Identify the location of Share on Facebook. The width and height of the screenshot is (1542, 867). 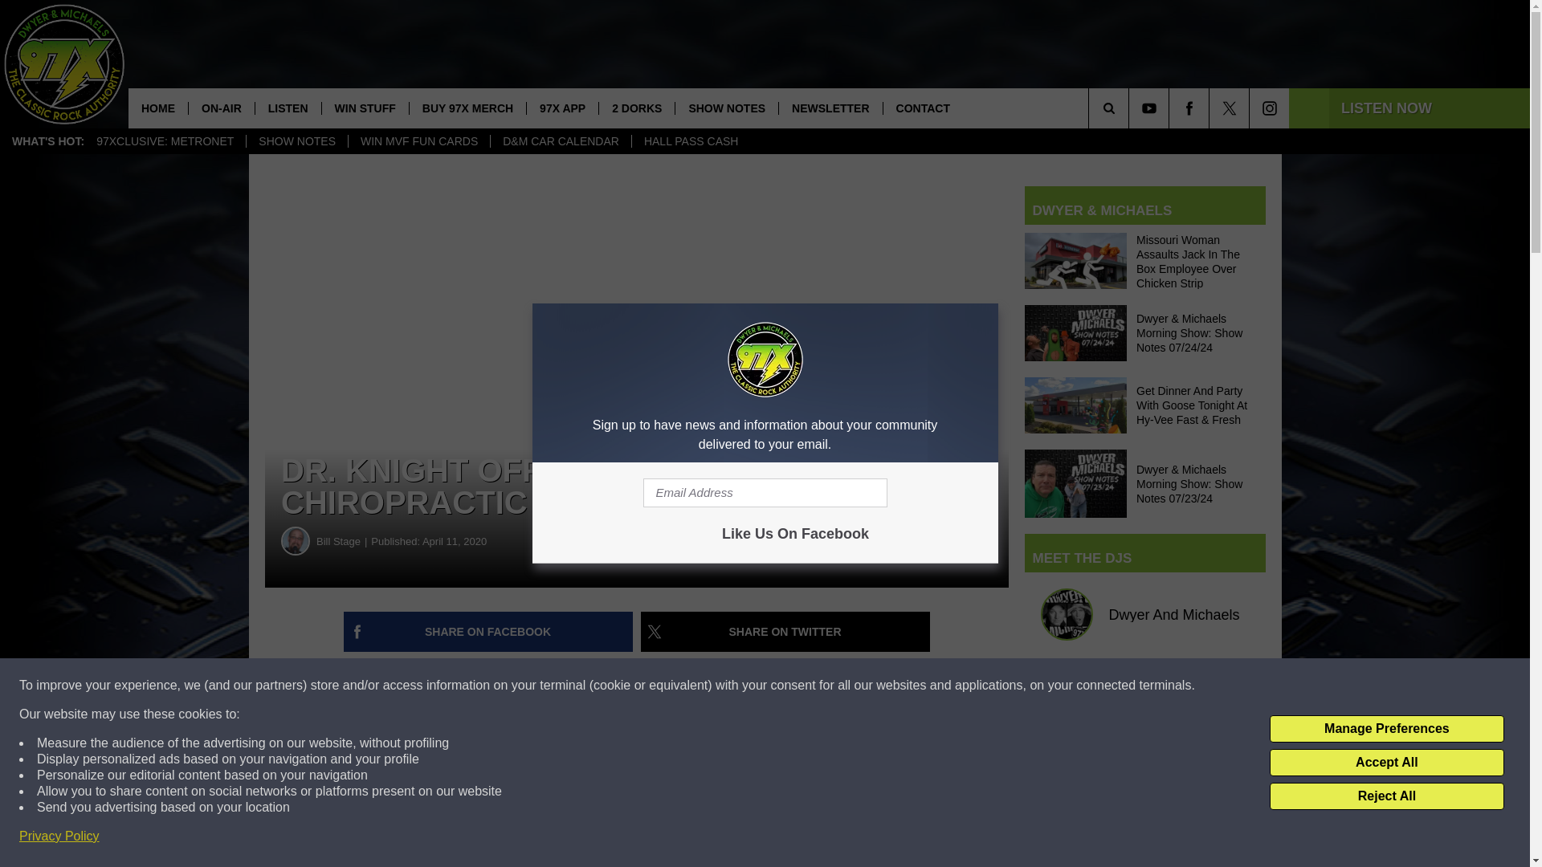
(488, 632).